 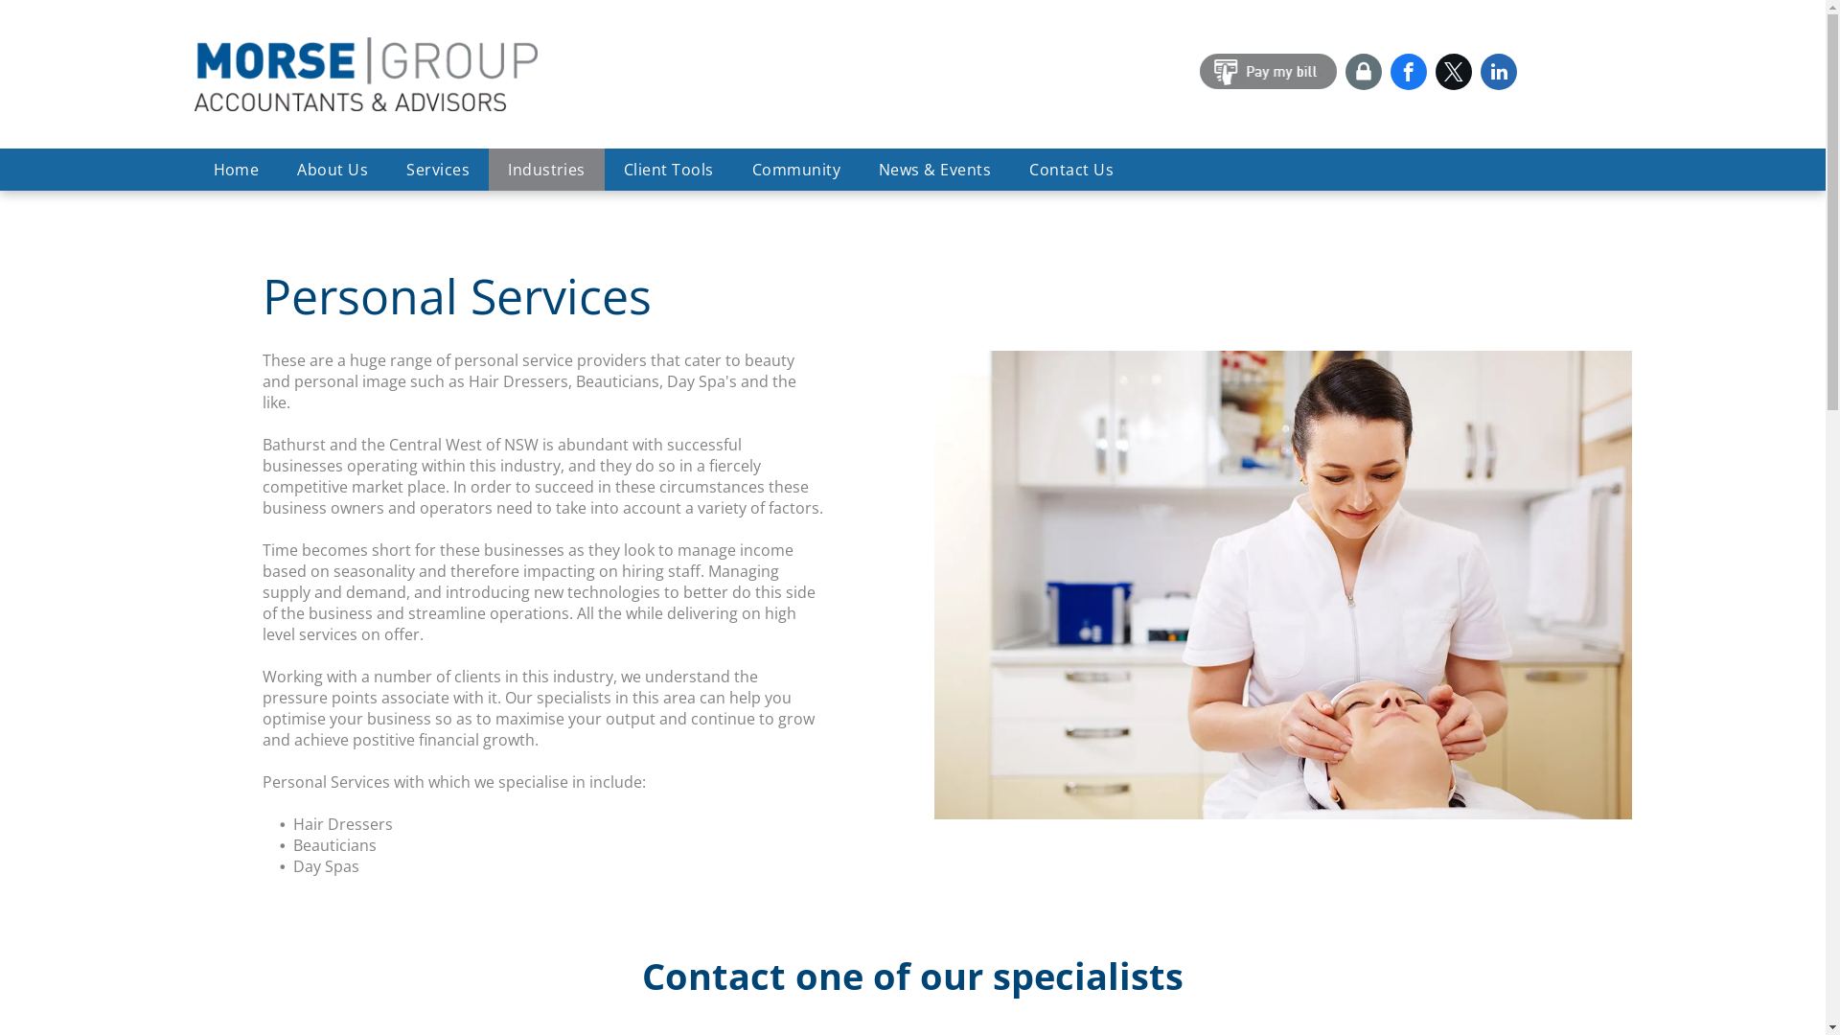 I want to click on Services, so click(x=438, y=170).